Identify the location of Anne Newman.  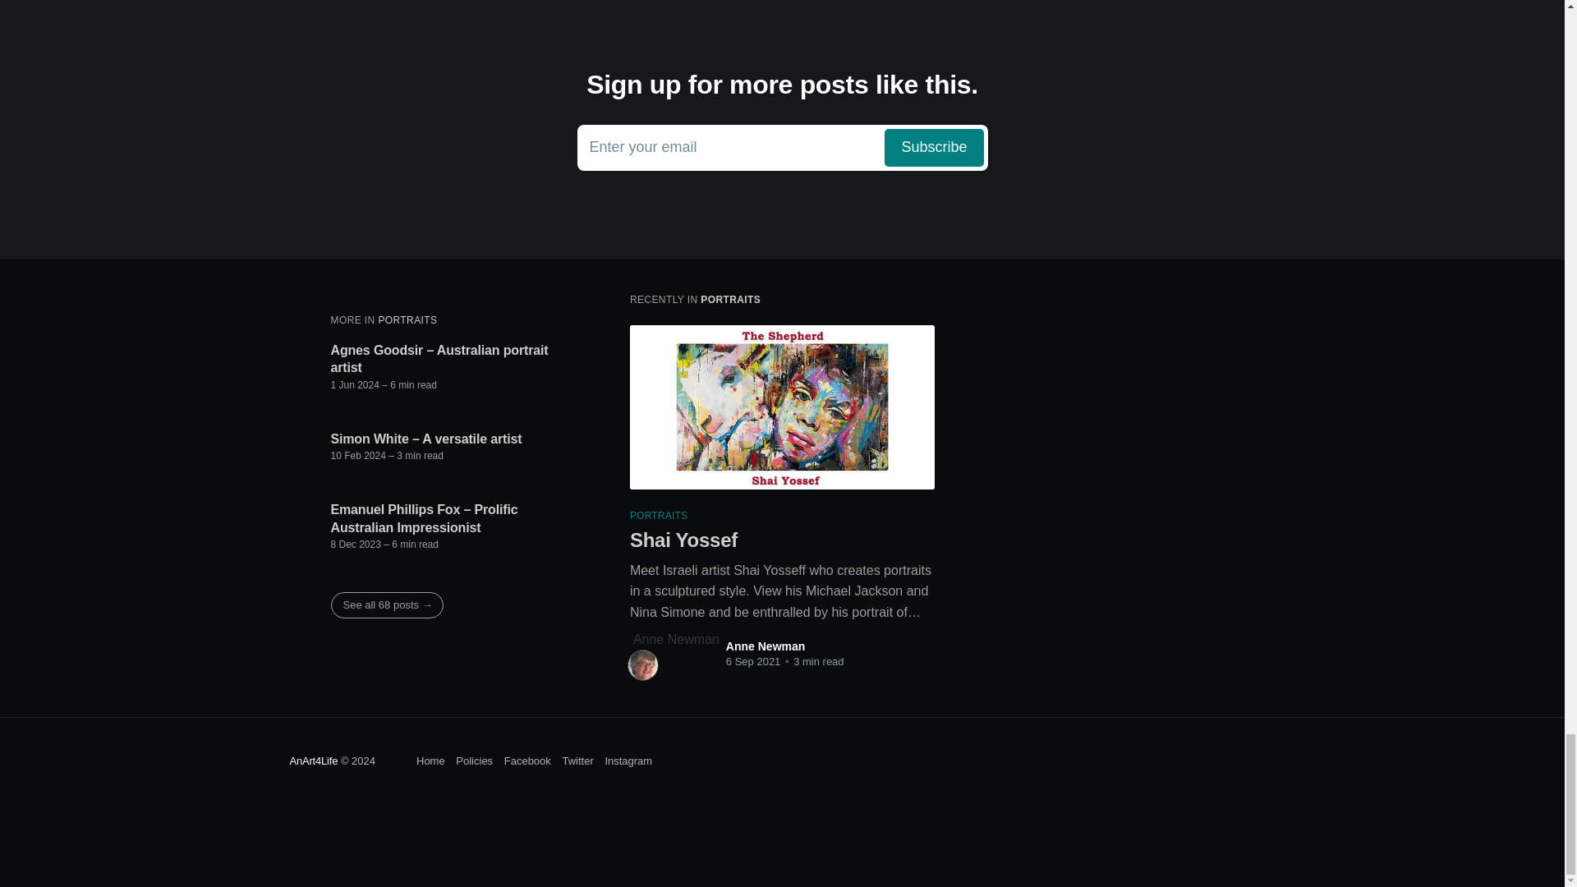
(765, 646).